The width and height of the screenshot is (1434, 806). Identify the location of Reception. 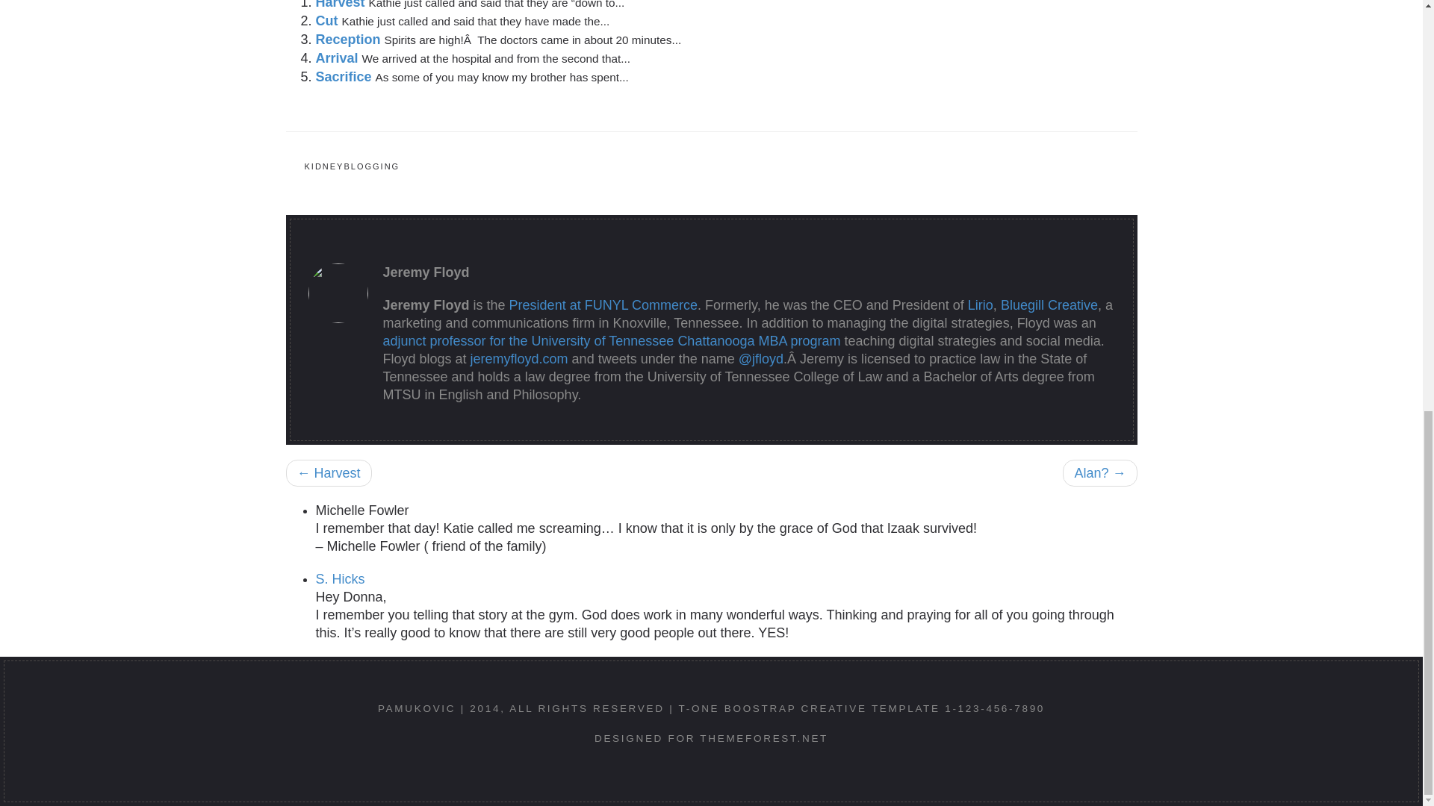
(350, 39).